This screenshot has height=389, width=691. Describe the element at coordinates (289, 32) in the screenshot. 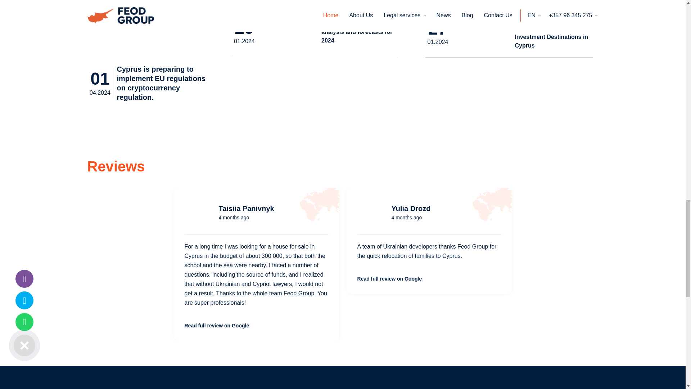

I see `Cyprus real estate market analysis and forecasts for 2024` at that location.